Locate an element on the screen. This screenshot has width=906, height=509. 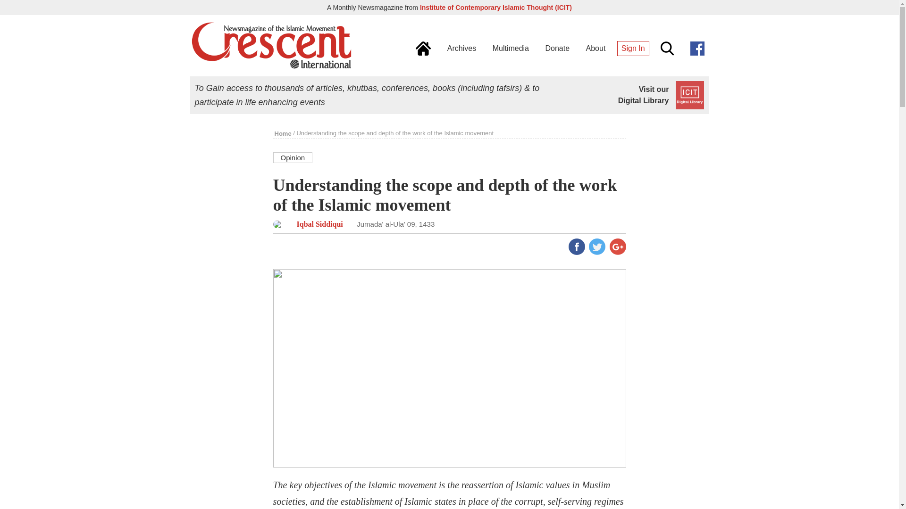
Share on Facebook is located at coordinates (576, 246).